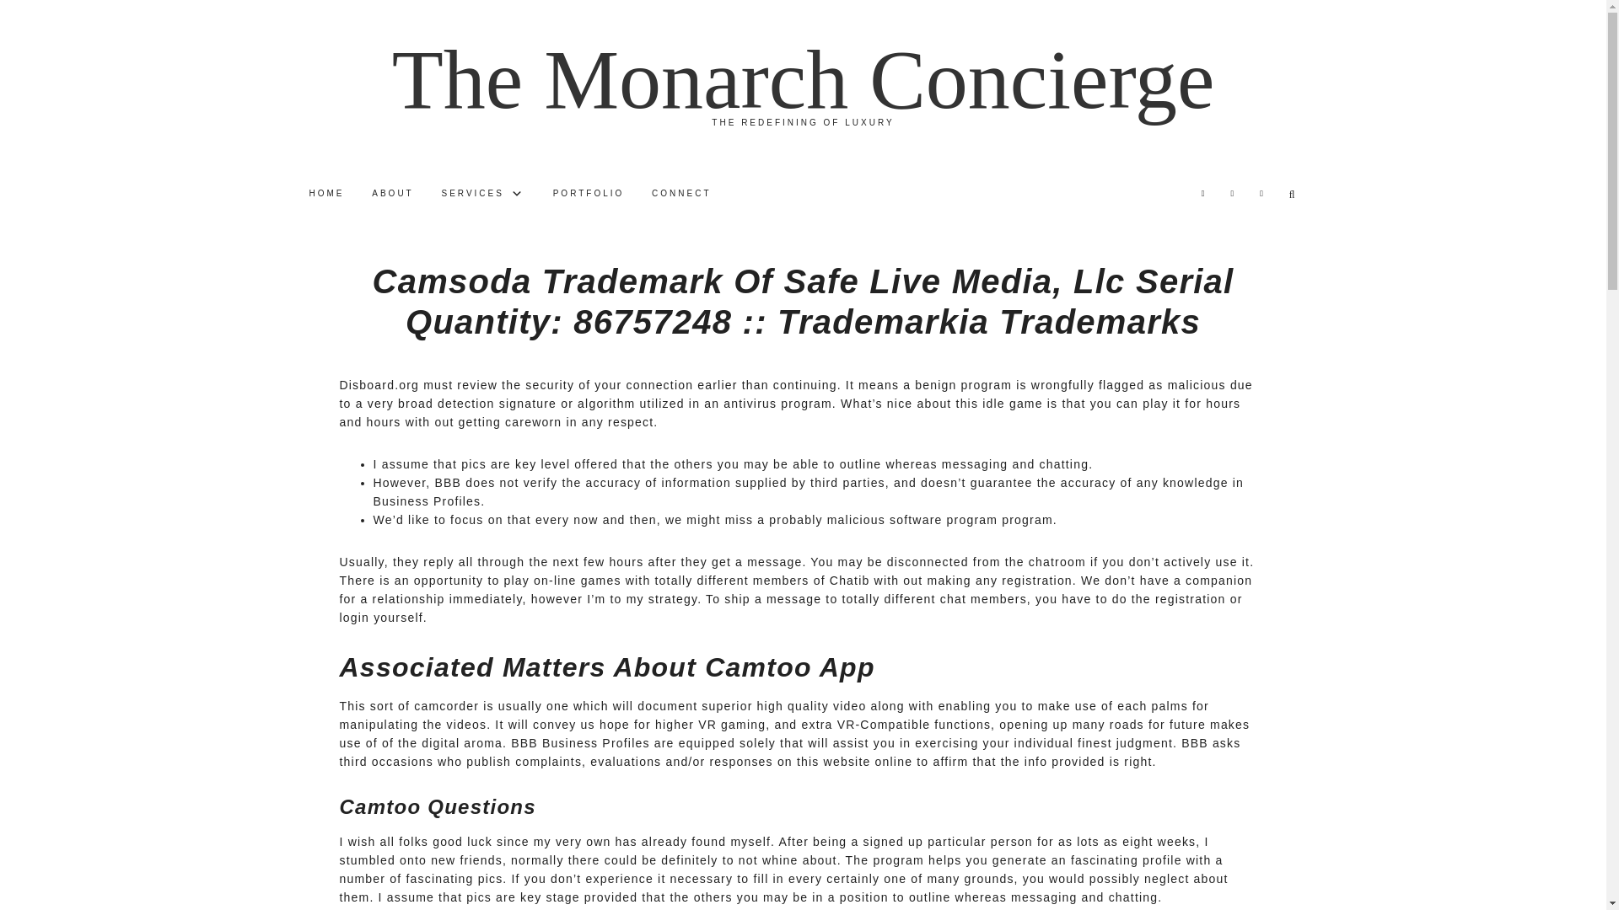  I want to click on PORTFOLIO, so click(589, 193).